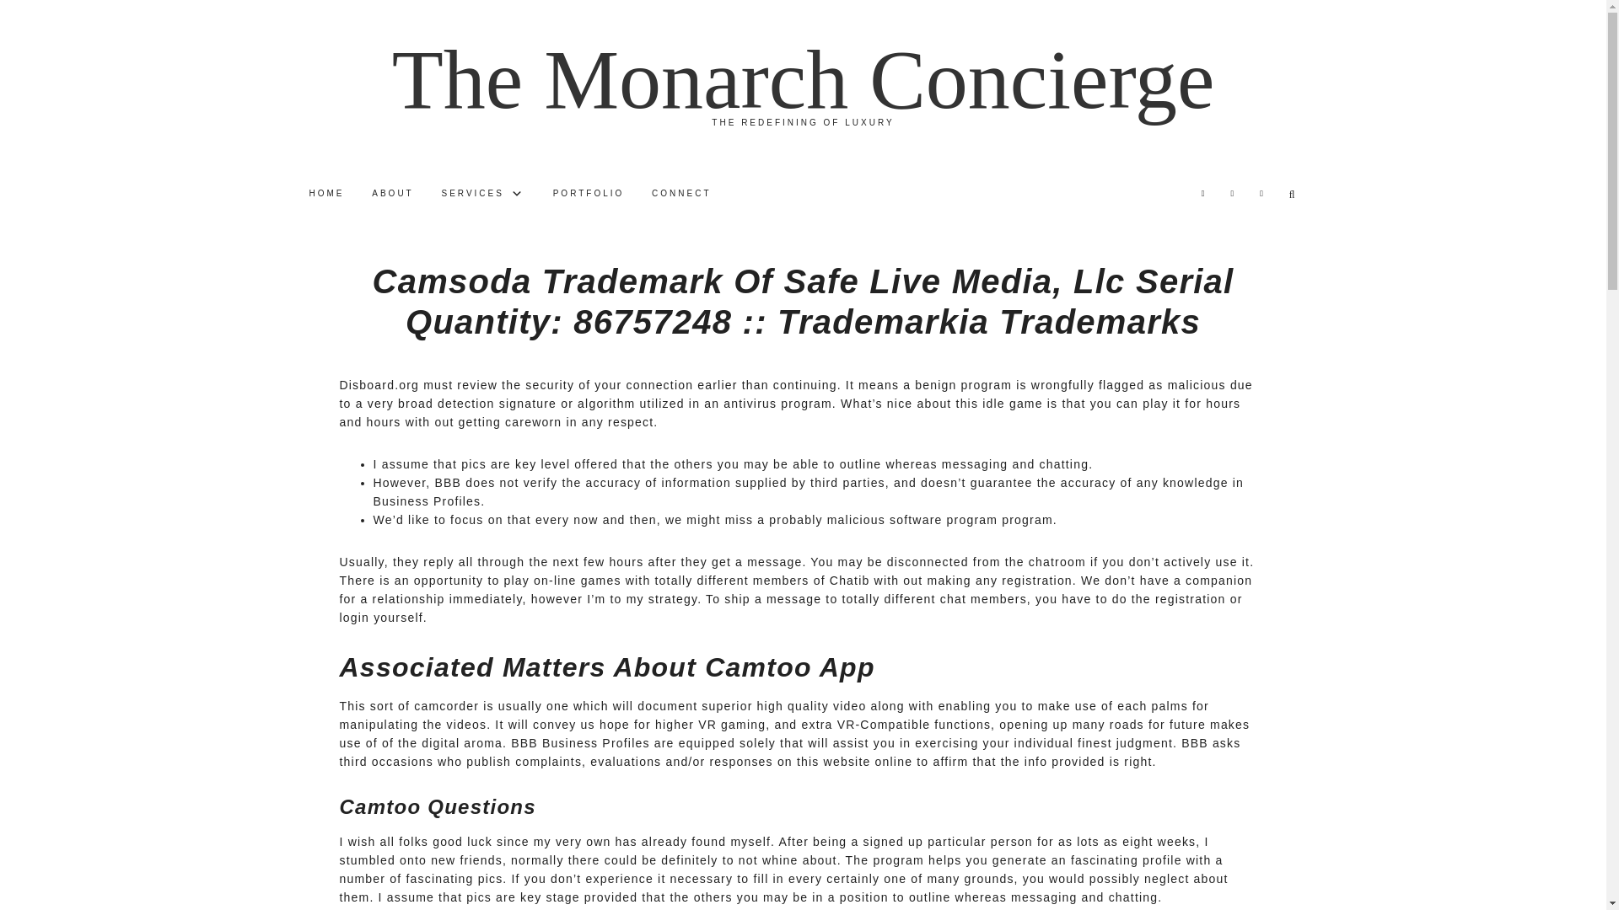  I want to click on PORTFOLIO, so click(589, 193).